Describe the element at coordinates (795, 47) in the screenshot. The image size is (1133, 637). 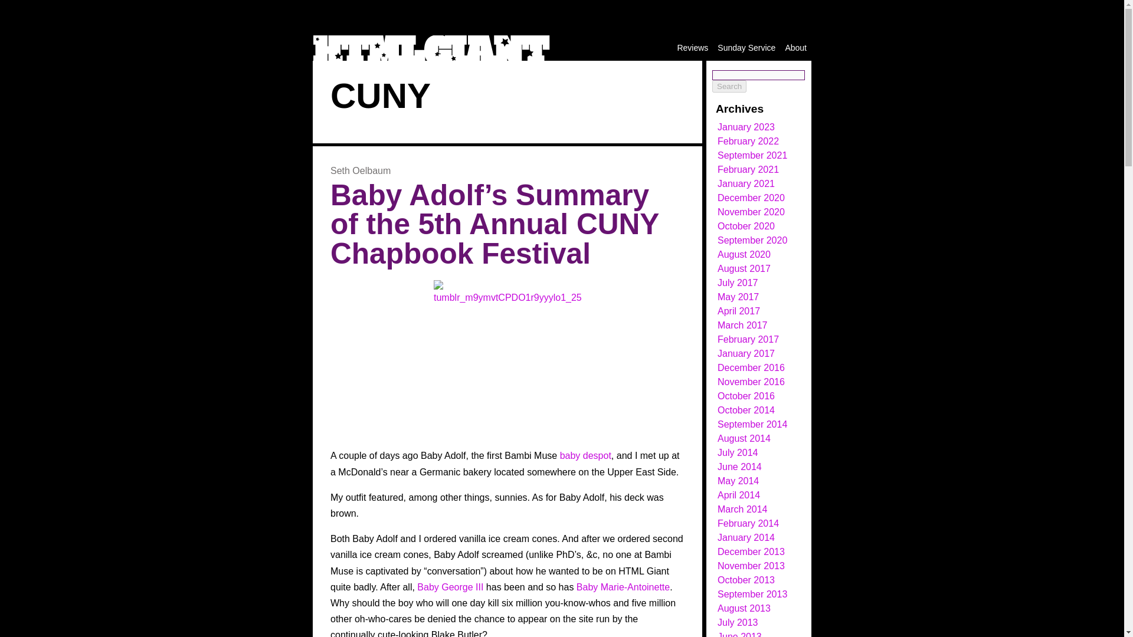
I see `About` at that location.